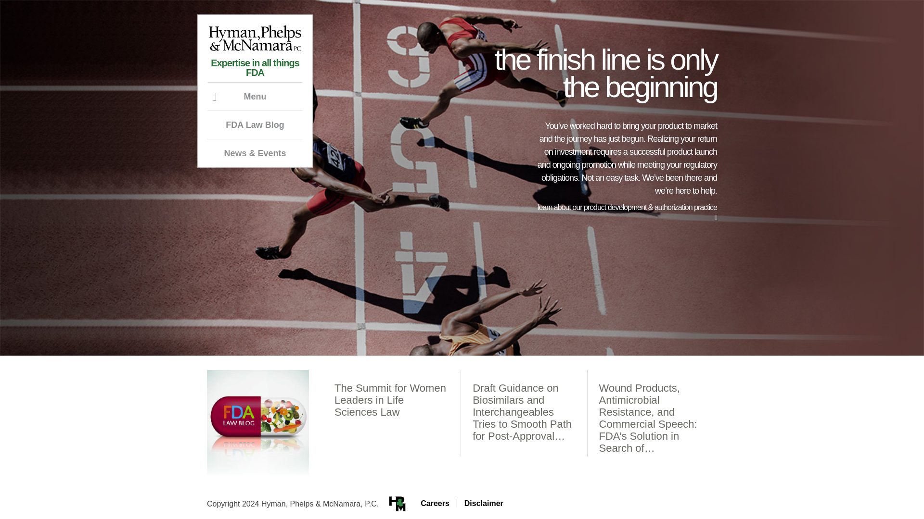 The height and width of the screenshot is (519, 924). Describe the element at coordinates (255, 124) in the screenshot. I see `FDA Law Blog` at that location.